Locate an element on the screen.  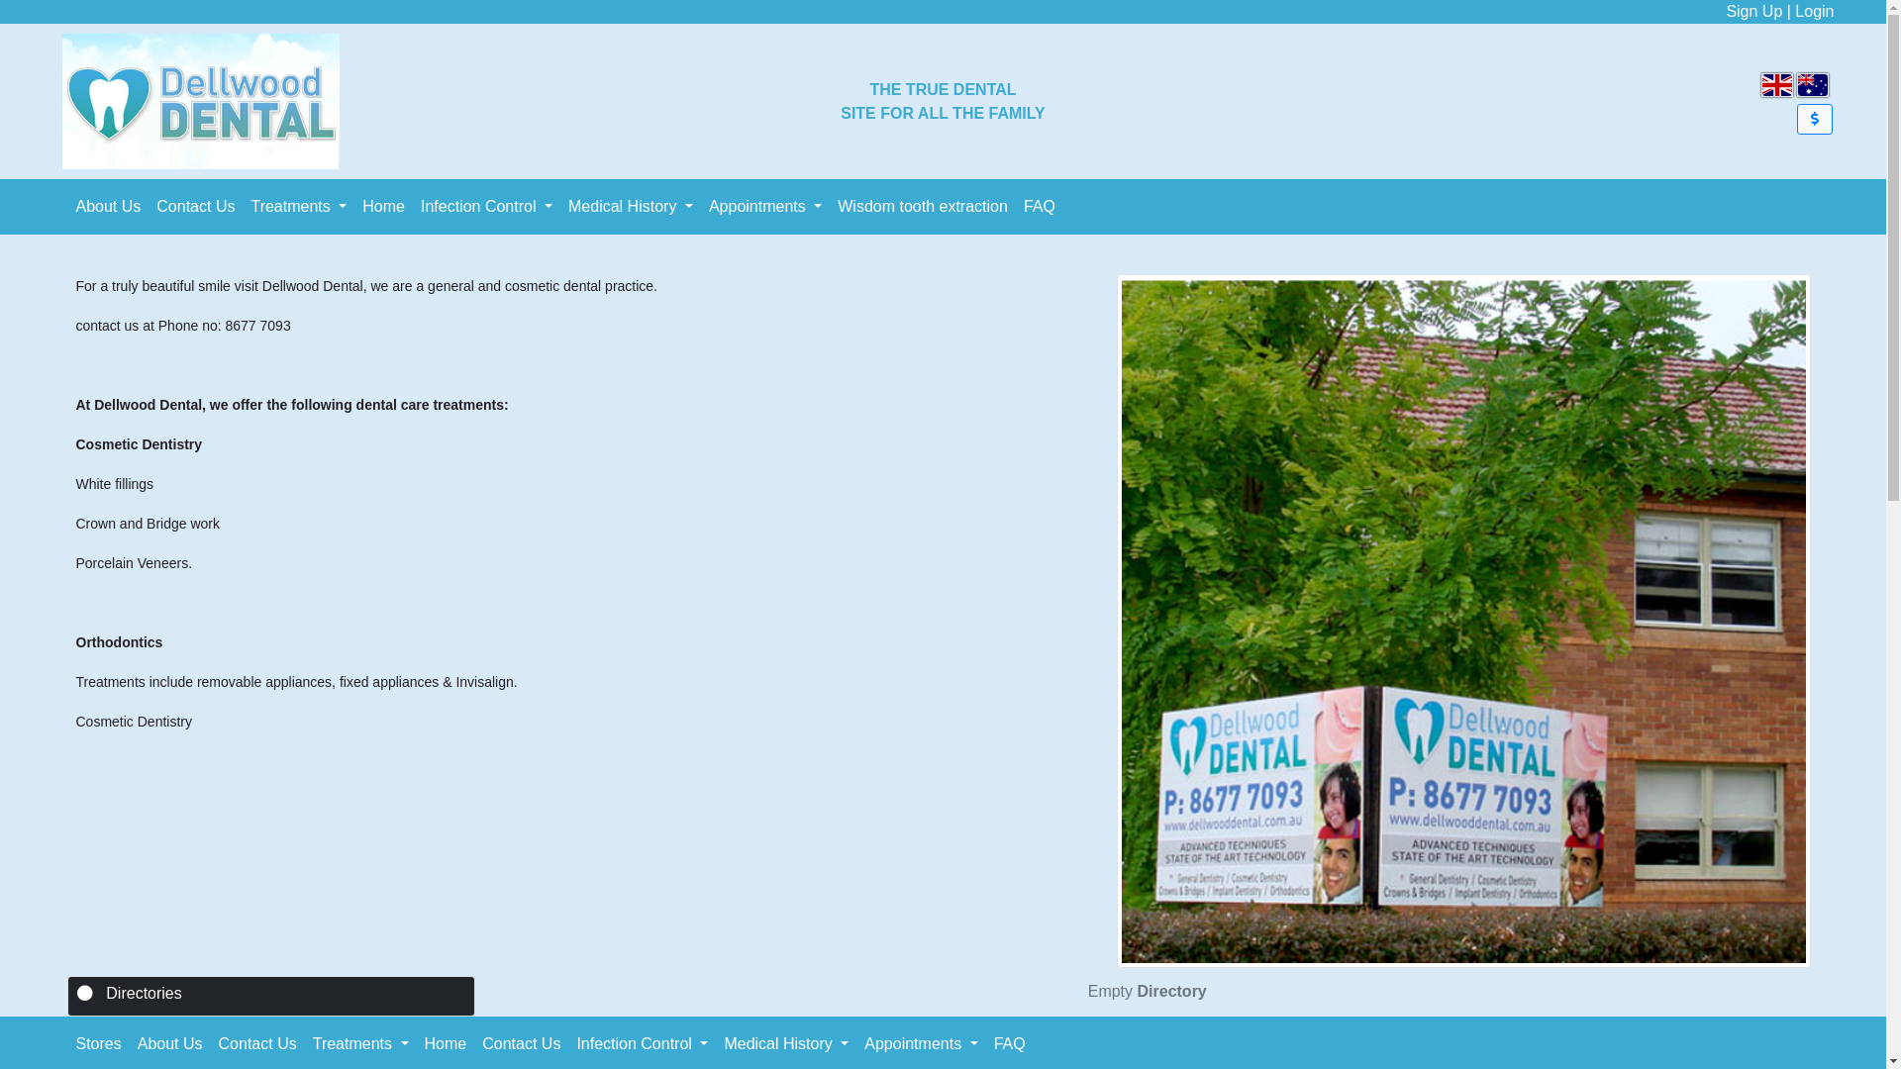
Login is located at coordinates (1814, 12).